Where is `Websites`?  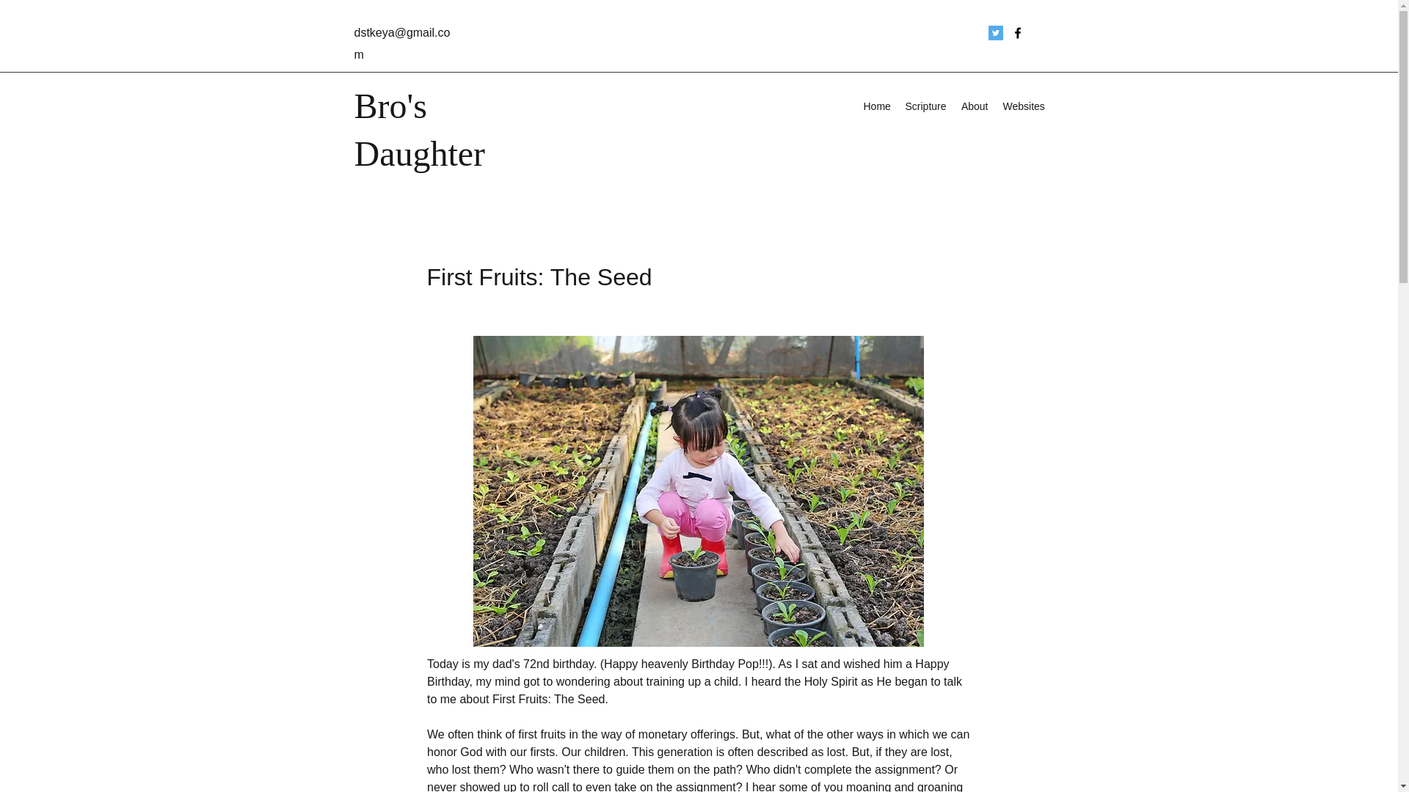 Websites is located at coordinates (1023, 106).